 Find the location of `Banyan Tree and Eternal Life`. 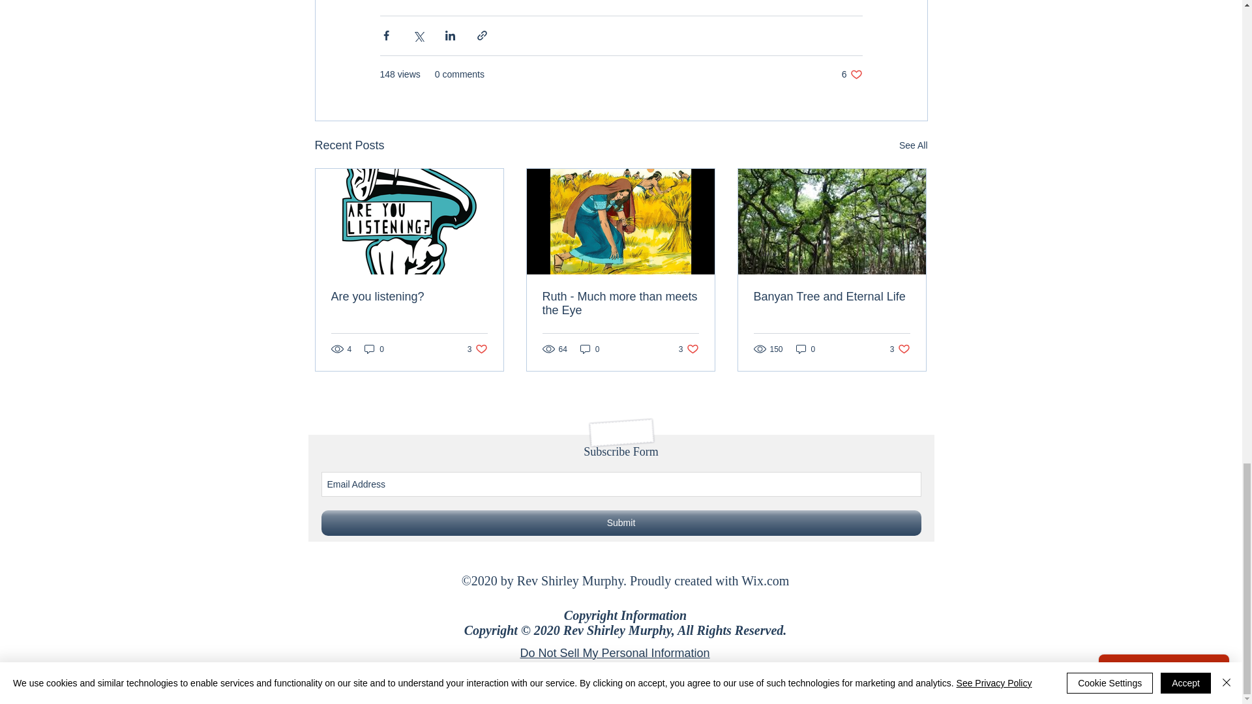

Banyan Tree and Eternal Life is located at coordinates (477, 349).